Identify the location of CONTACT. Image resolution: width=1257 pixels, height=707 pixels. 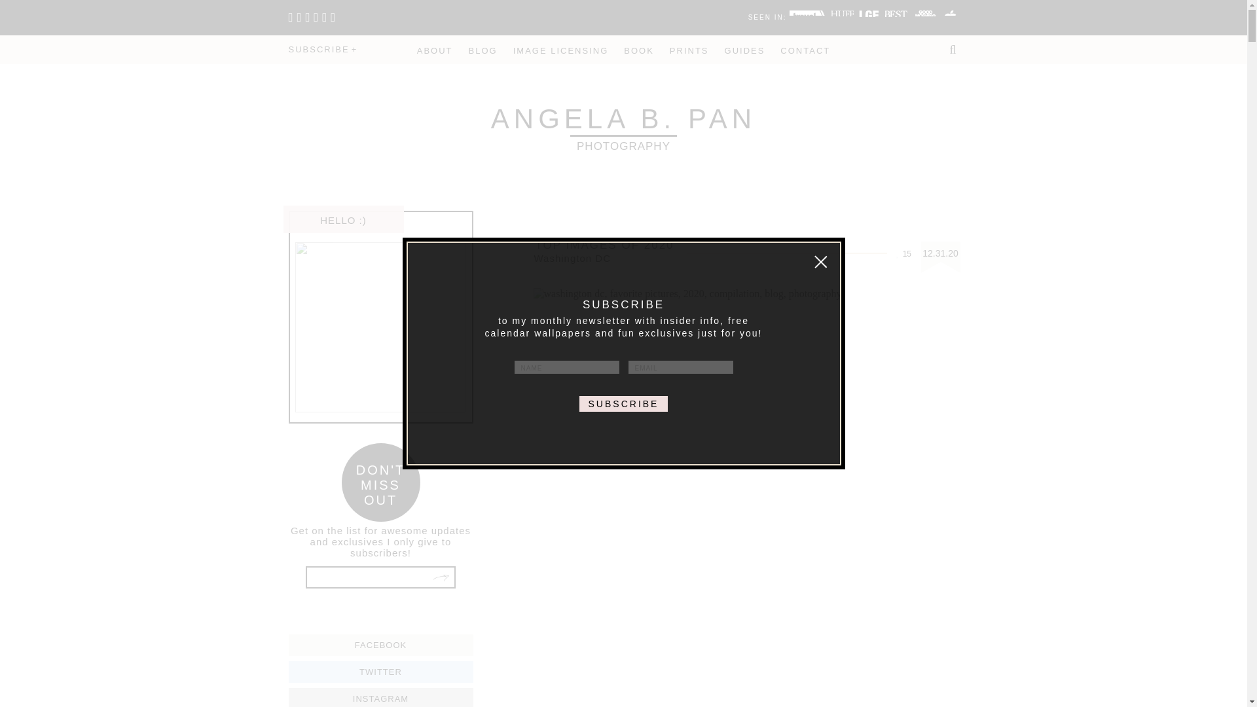
(902, 254).